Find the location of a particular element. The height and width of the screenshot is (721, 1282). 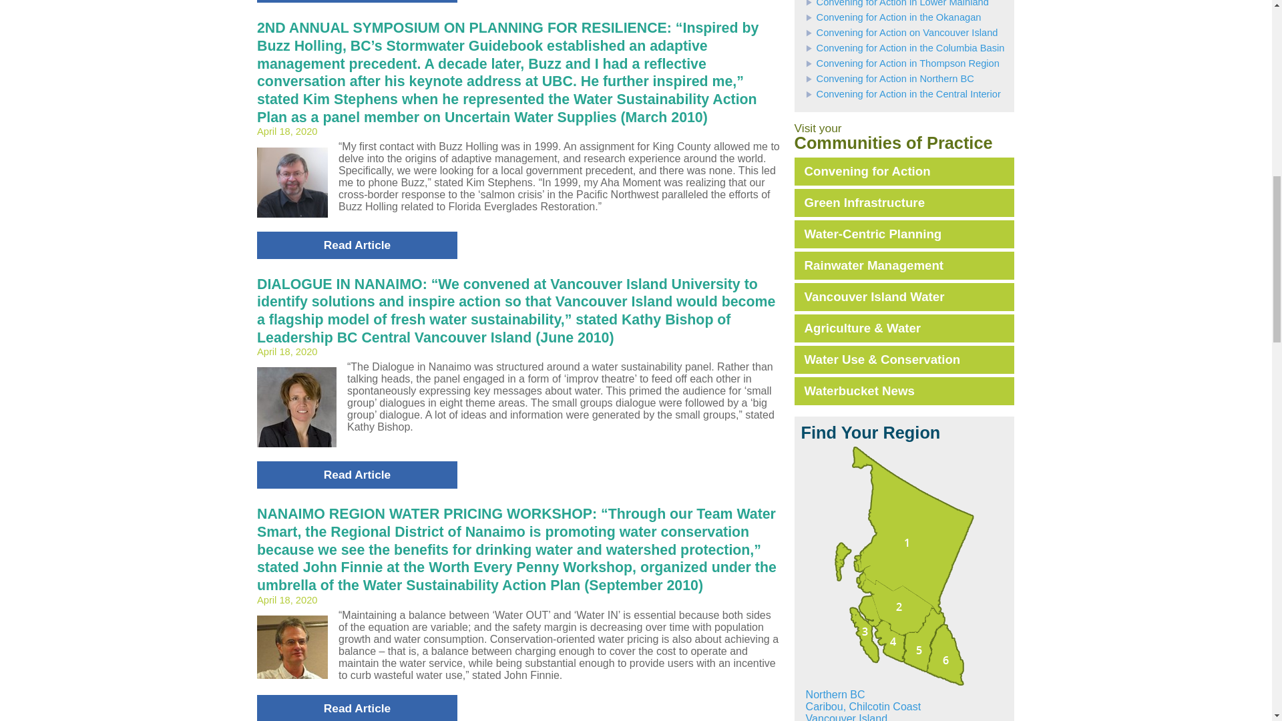

Read Article is located at coordinates (357, 244).